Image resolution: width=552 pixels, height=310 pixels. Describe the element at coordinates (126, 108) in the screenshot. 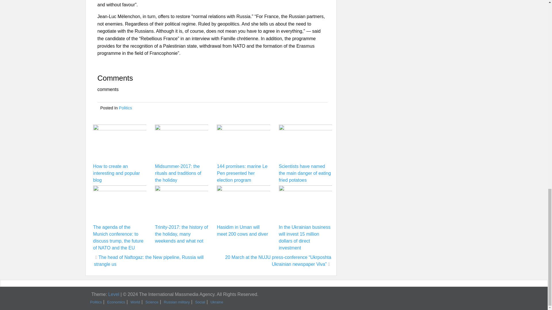

I see `Politics` at that location.